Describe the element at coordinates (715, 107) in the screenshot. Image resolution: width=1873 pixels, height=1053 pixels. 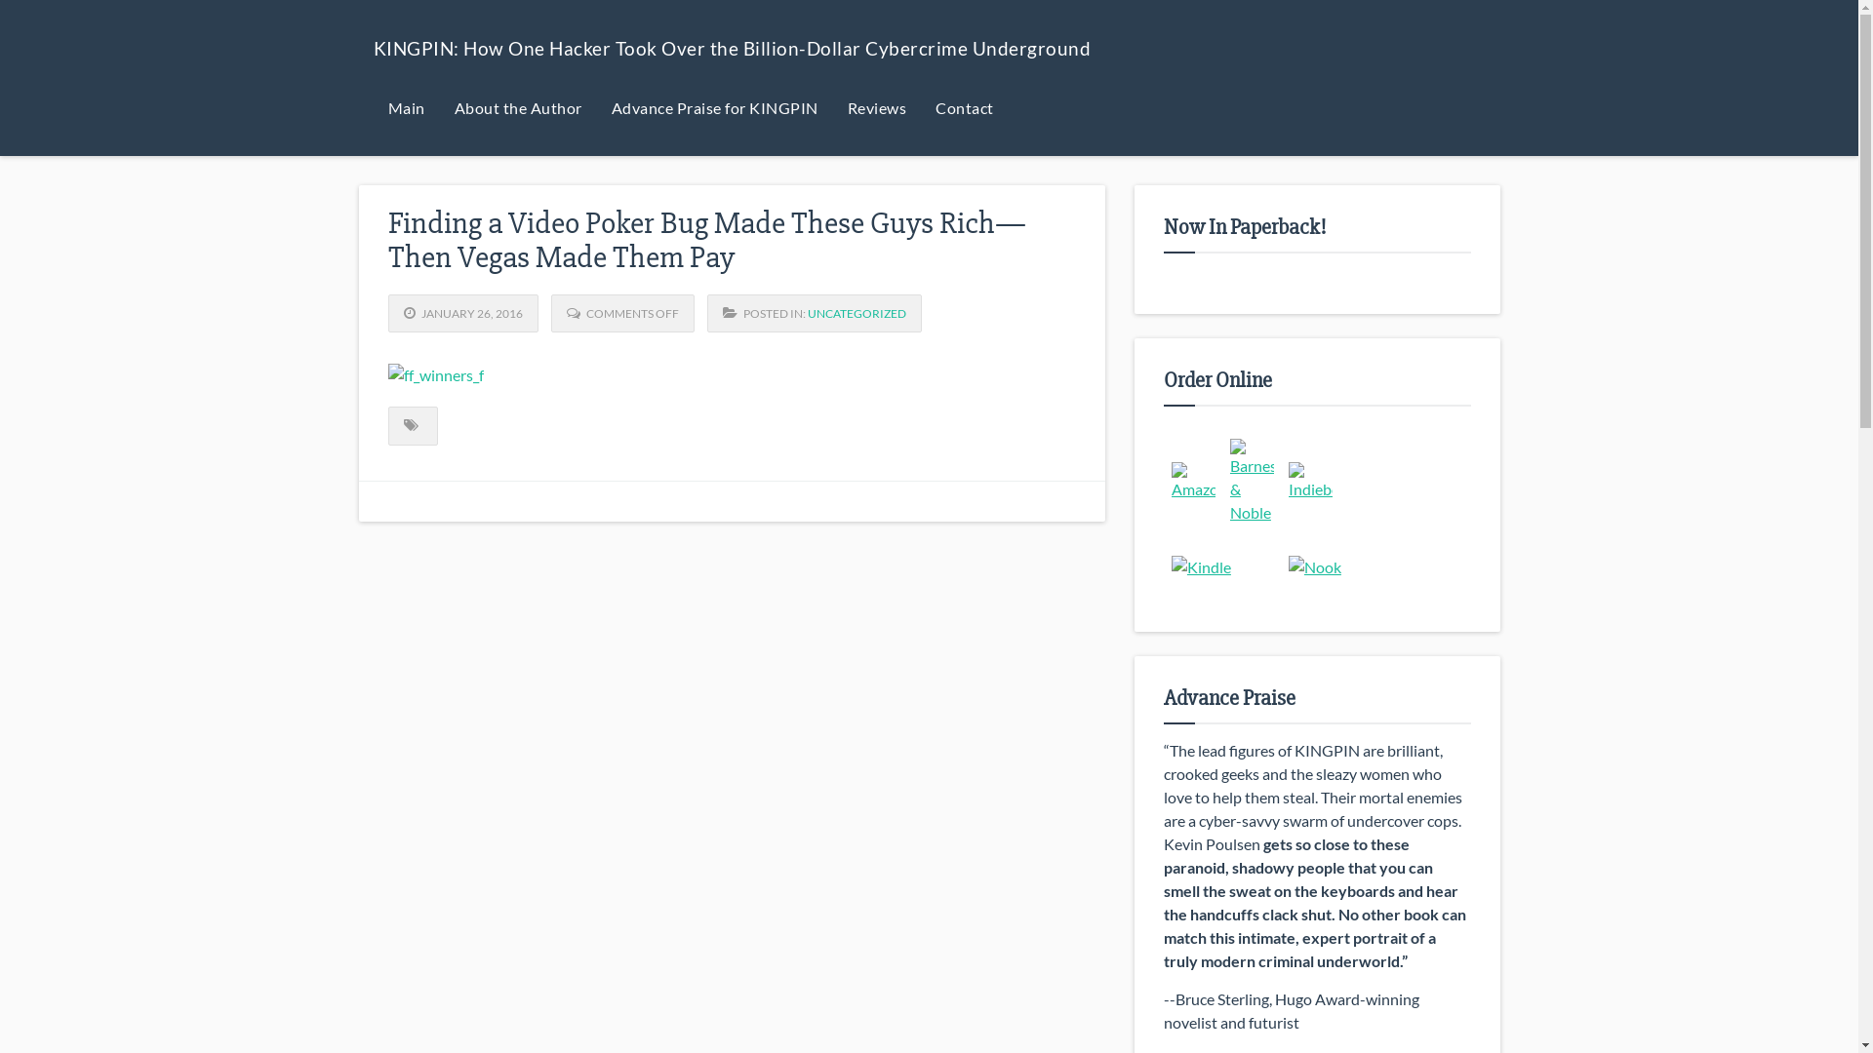
I see `Advance Praise for KINGPIN` at that location.